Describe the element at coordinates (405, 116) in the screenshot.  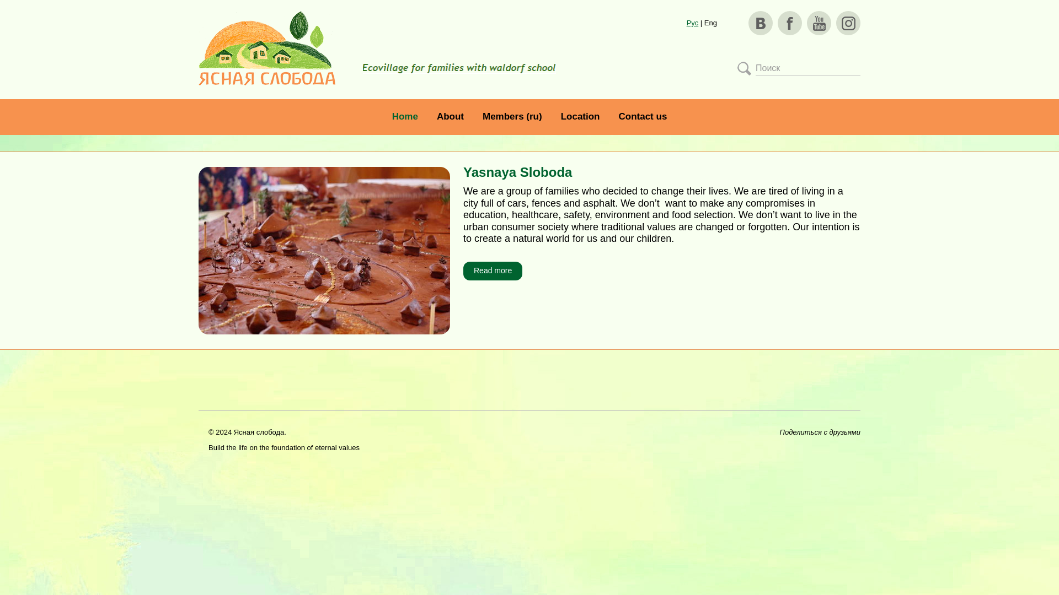
I see `Home` at that location.